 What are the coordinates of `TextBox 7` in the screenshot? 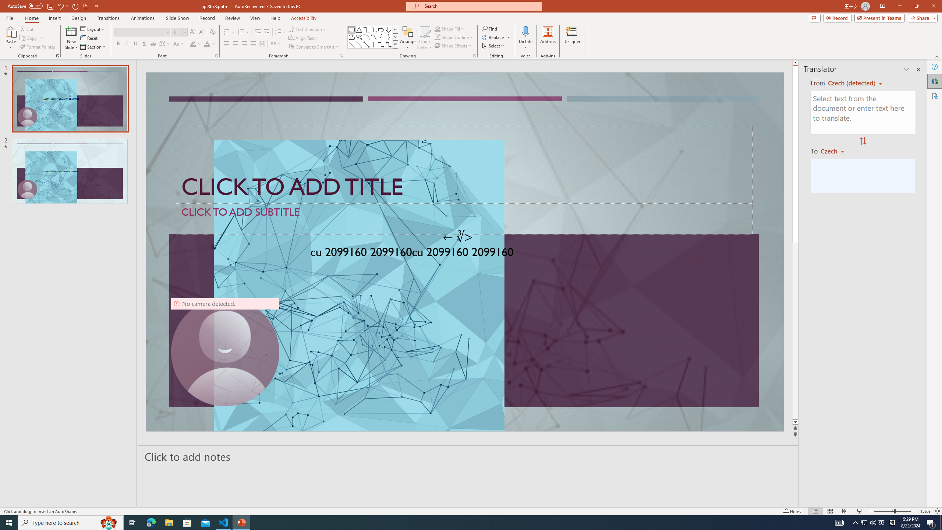 It's located at (458, 237).